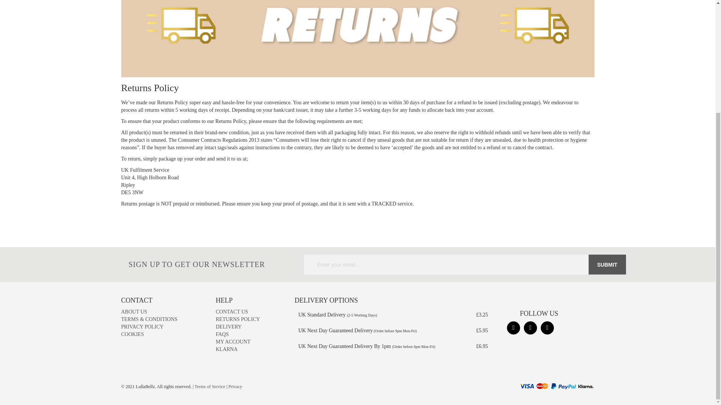 The image size is (721, 405). I want to click on CONTACT US, so click(232, 312).